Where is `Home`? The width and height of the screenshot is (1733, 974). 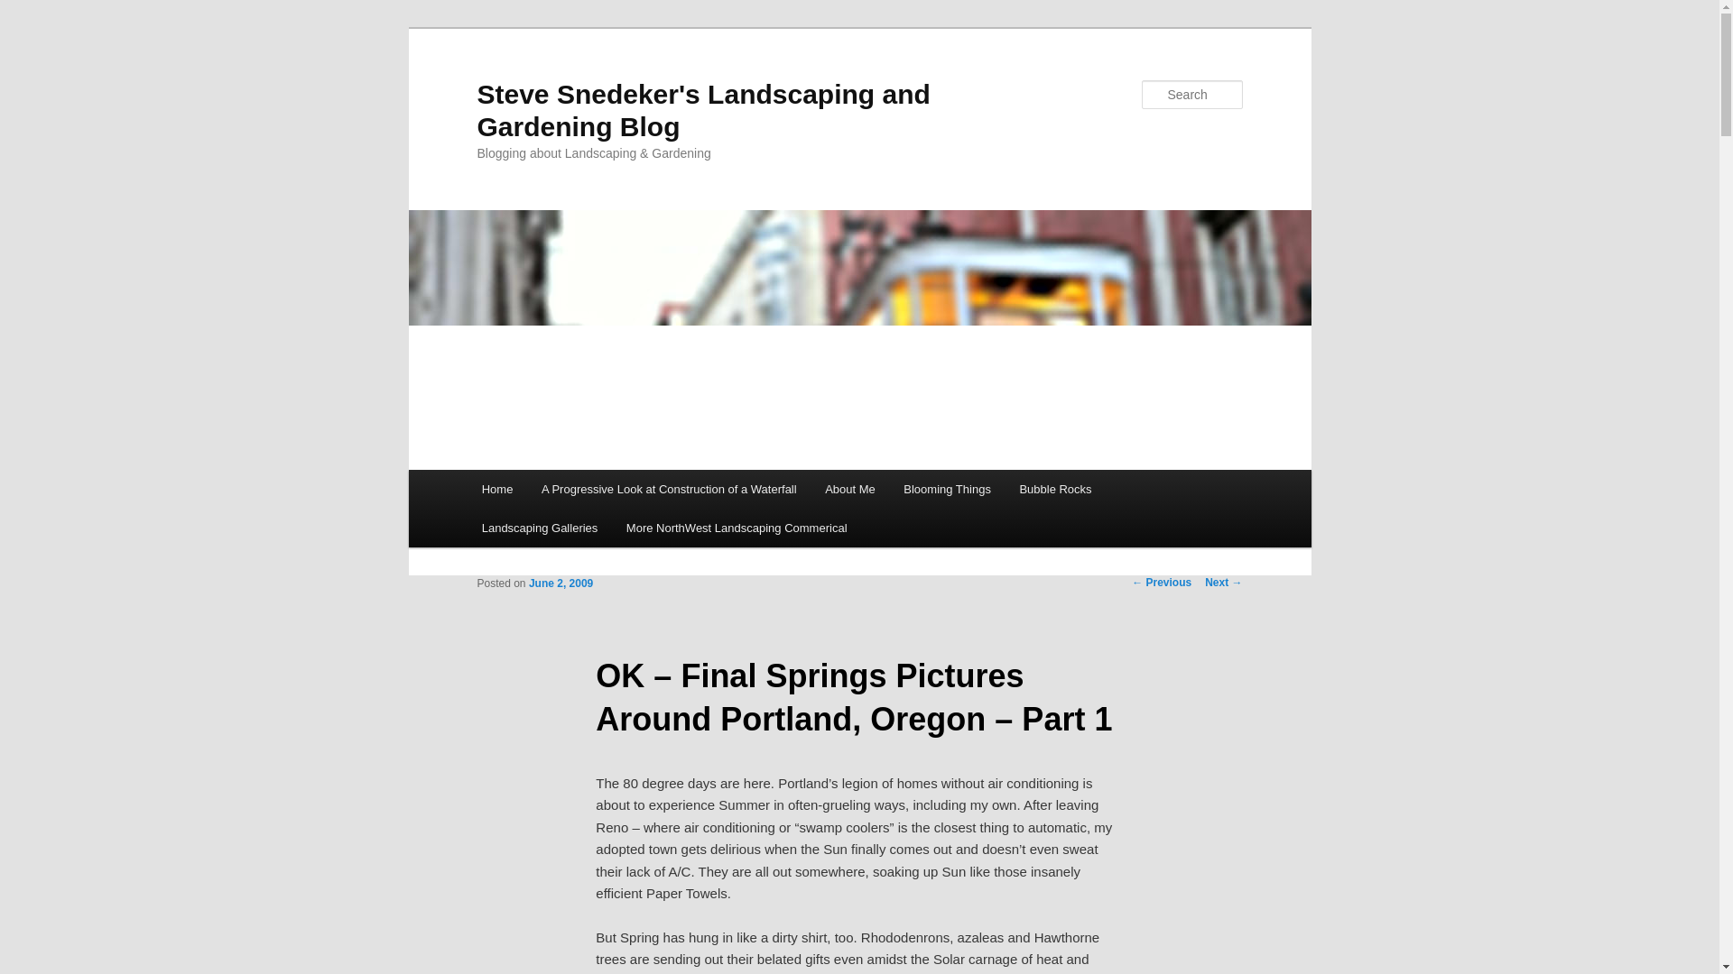
Home is located at coordinates (496, 489).